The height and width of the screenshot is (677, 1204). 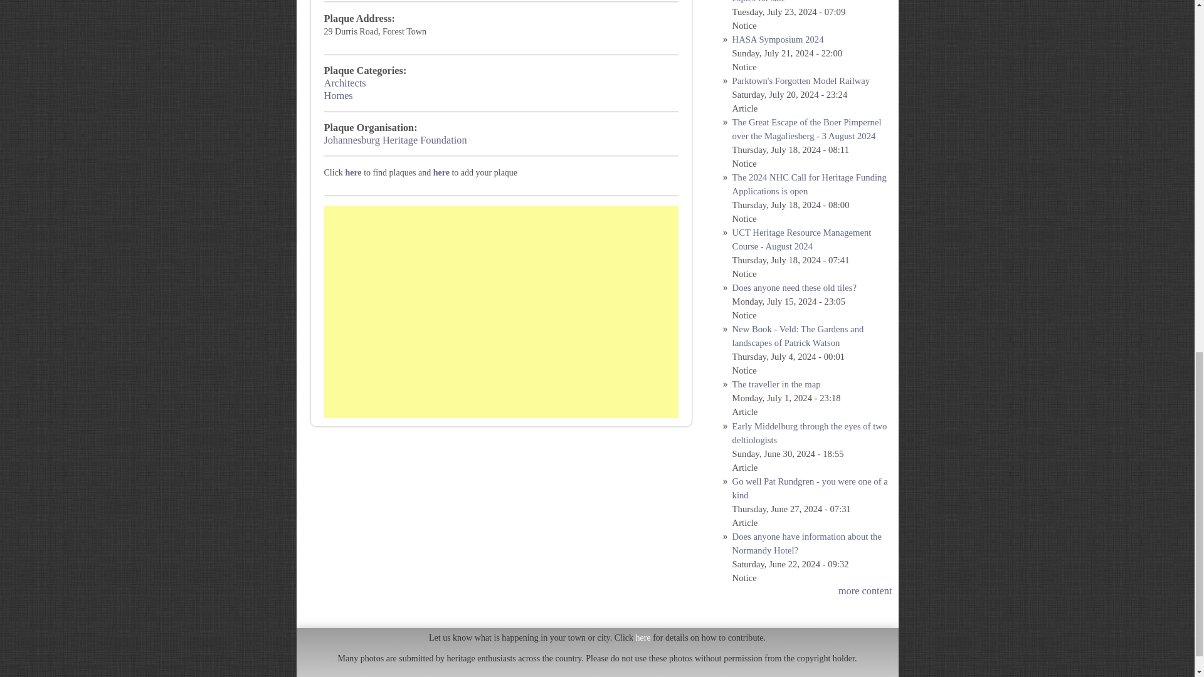 I want to click on here, so click(x=441, y=172).